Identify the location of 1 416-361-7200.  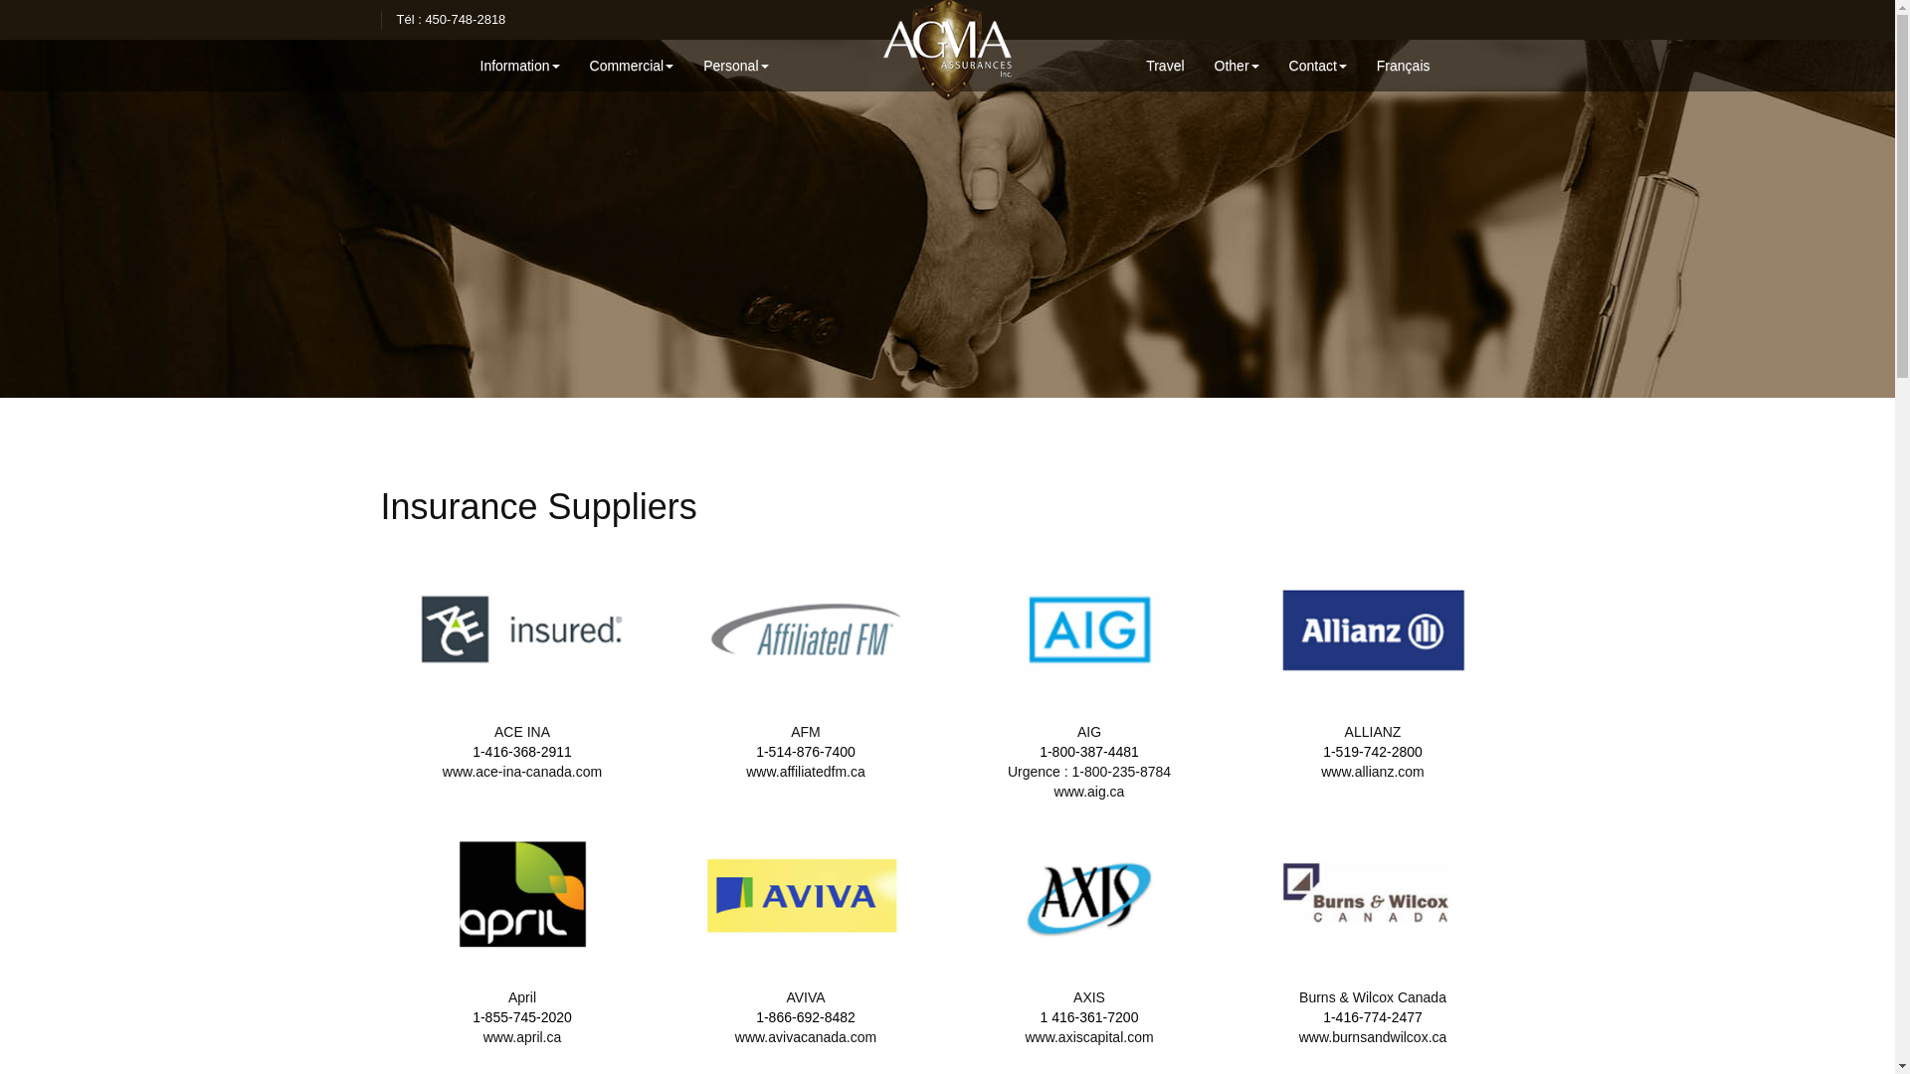
(1090, 1017).